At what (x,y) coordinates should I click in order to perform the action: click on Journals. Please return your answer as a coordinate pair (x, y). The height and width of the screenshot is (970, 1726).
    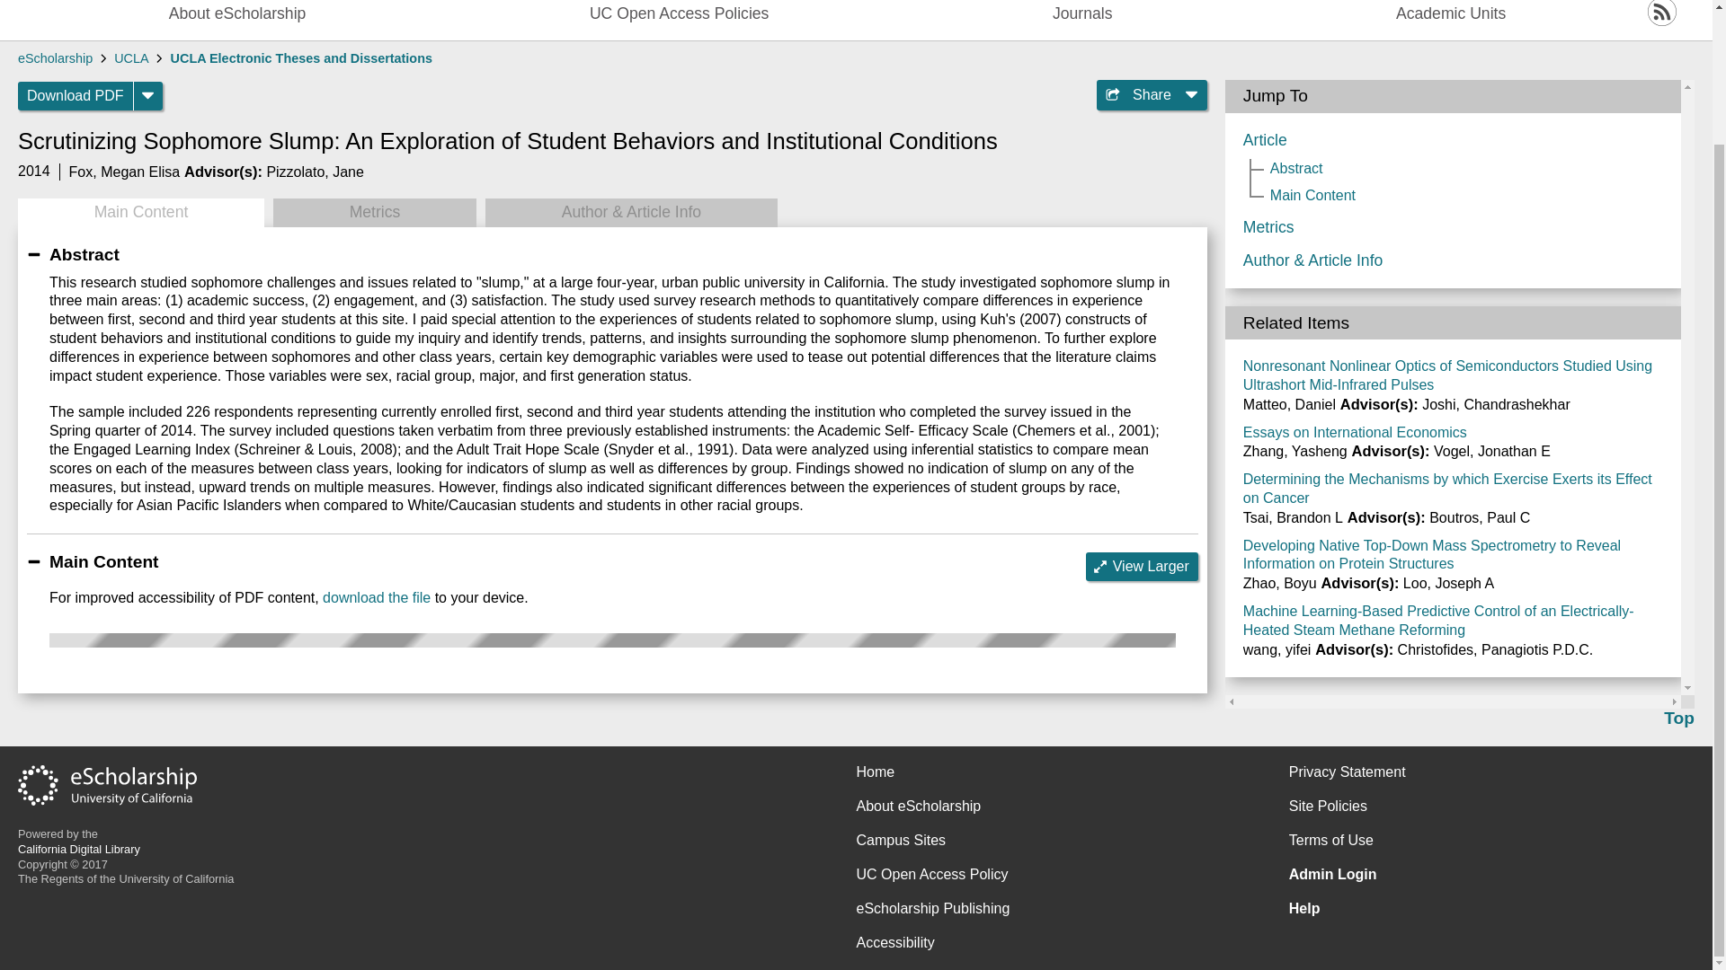
    Looking at the image, I should click on (1082, 15).